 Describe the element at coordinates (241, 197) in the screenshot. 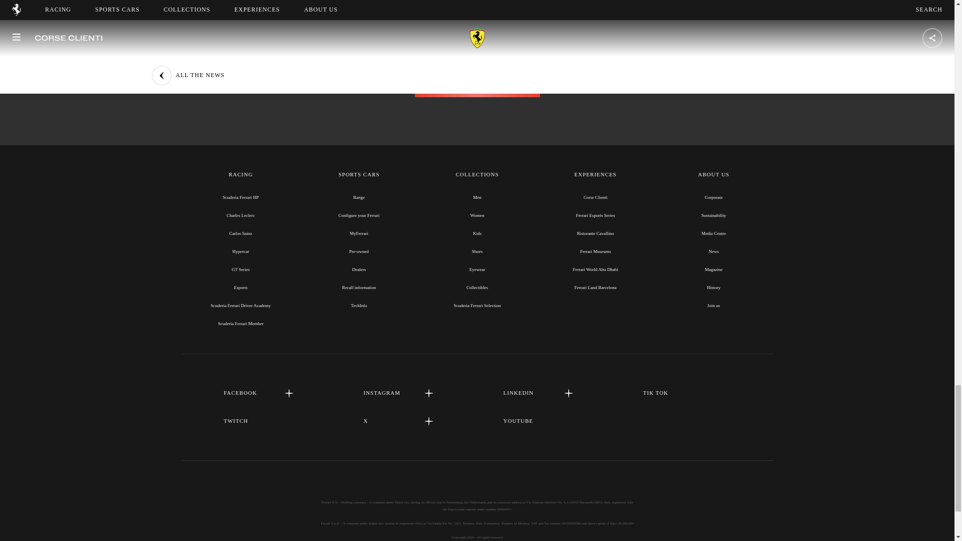

I see `Scuderia Ferrari HP` at that location.